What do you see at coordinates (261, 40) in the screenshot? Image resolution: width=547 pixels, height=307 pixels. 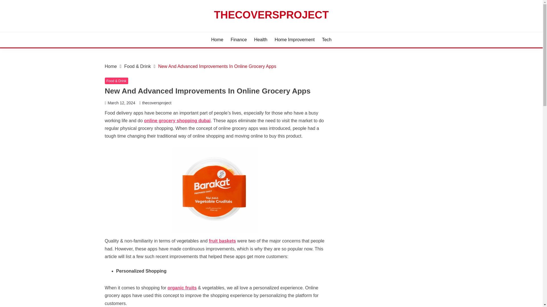 I see `Health` at bounding box center [261, 40].